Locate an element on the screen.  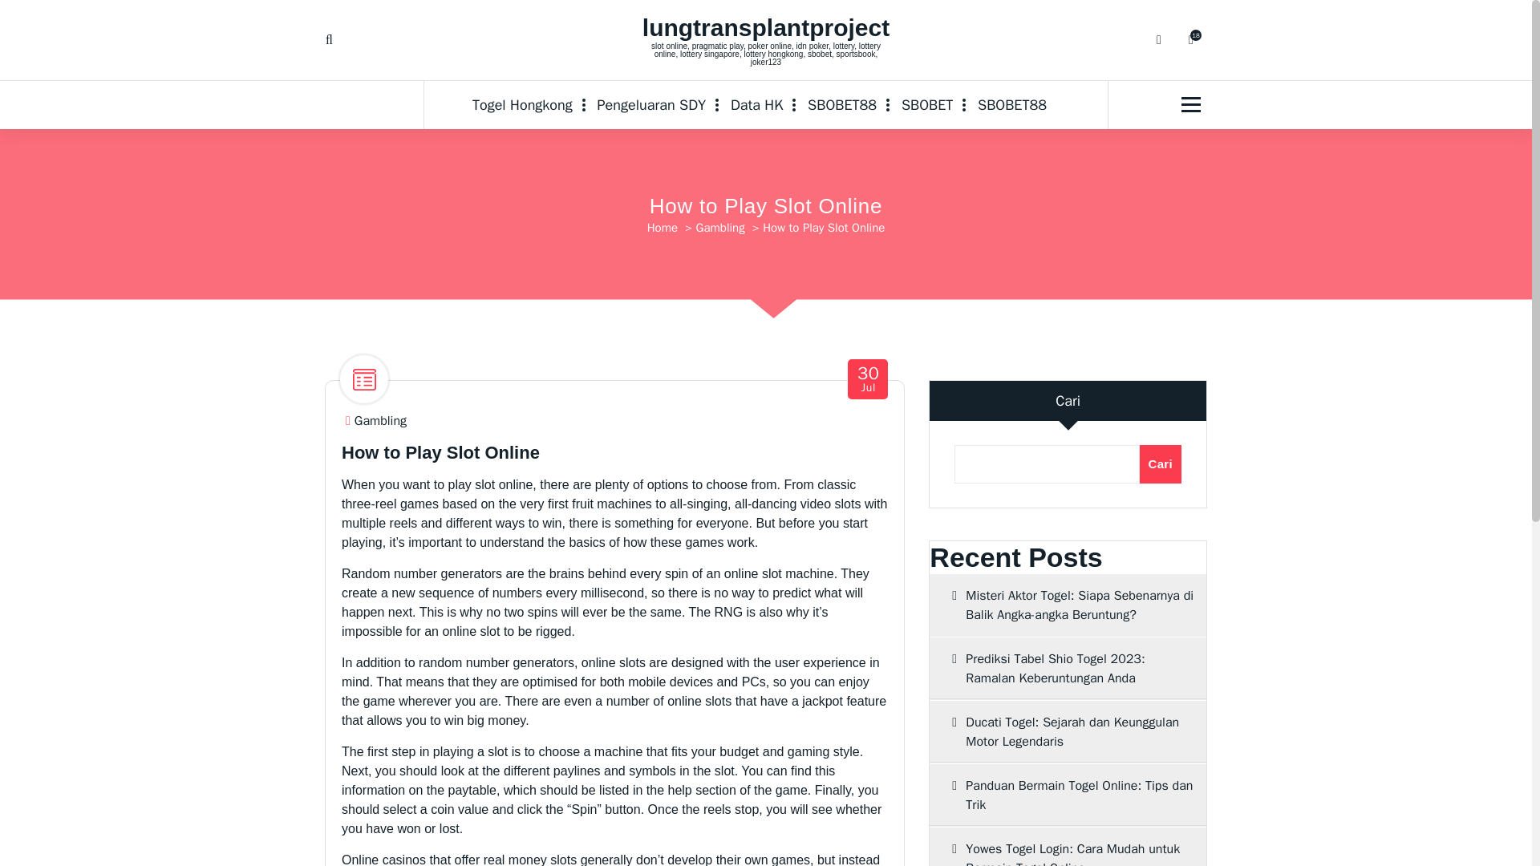
Gambling is located at coordinates (1068, 731).